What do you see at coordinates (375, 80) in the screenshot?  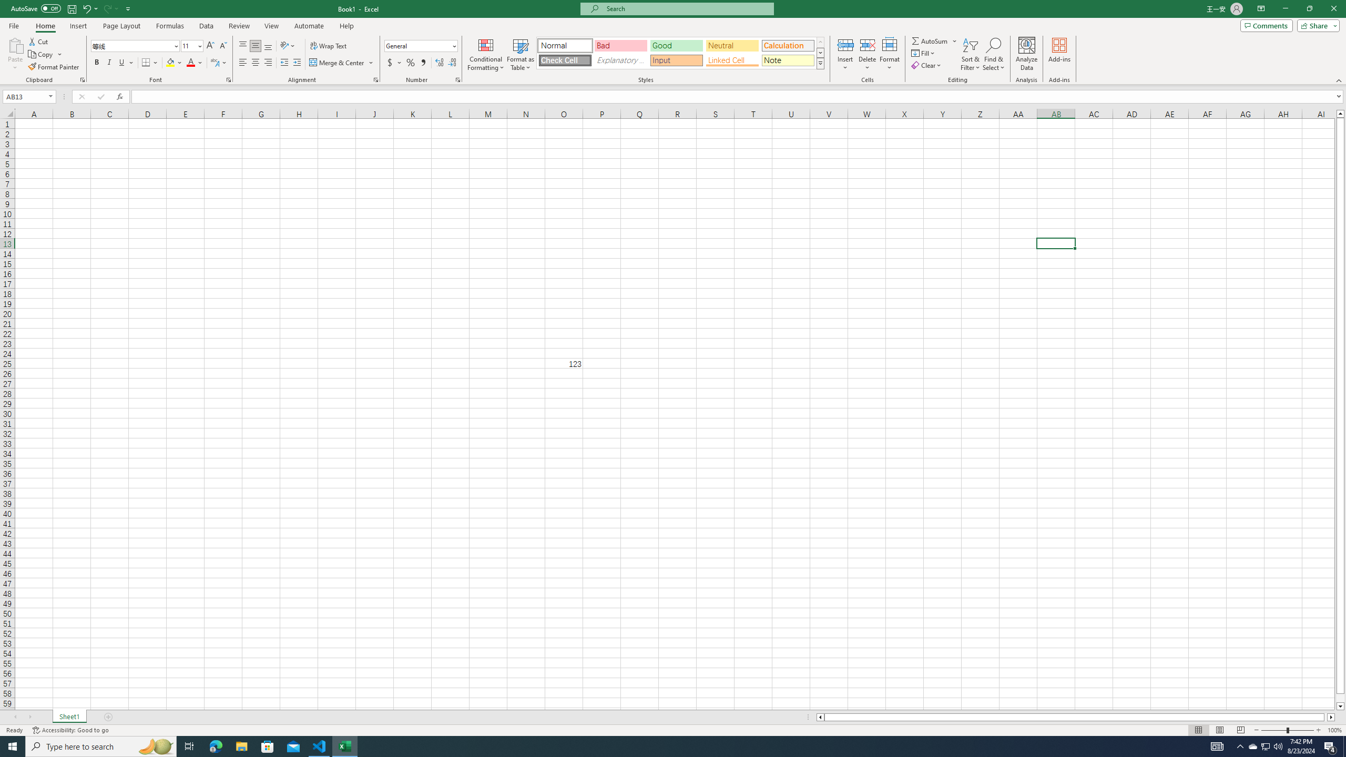 I see `Format Cell Alignment` at bounding box center [375, 80].